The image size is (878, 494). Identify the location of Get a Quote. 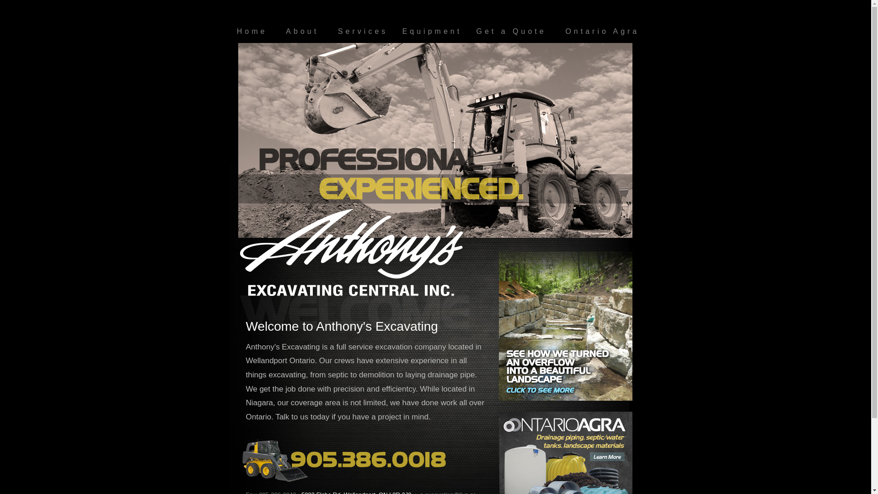
(511, 31).